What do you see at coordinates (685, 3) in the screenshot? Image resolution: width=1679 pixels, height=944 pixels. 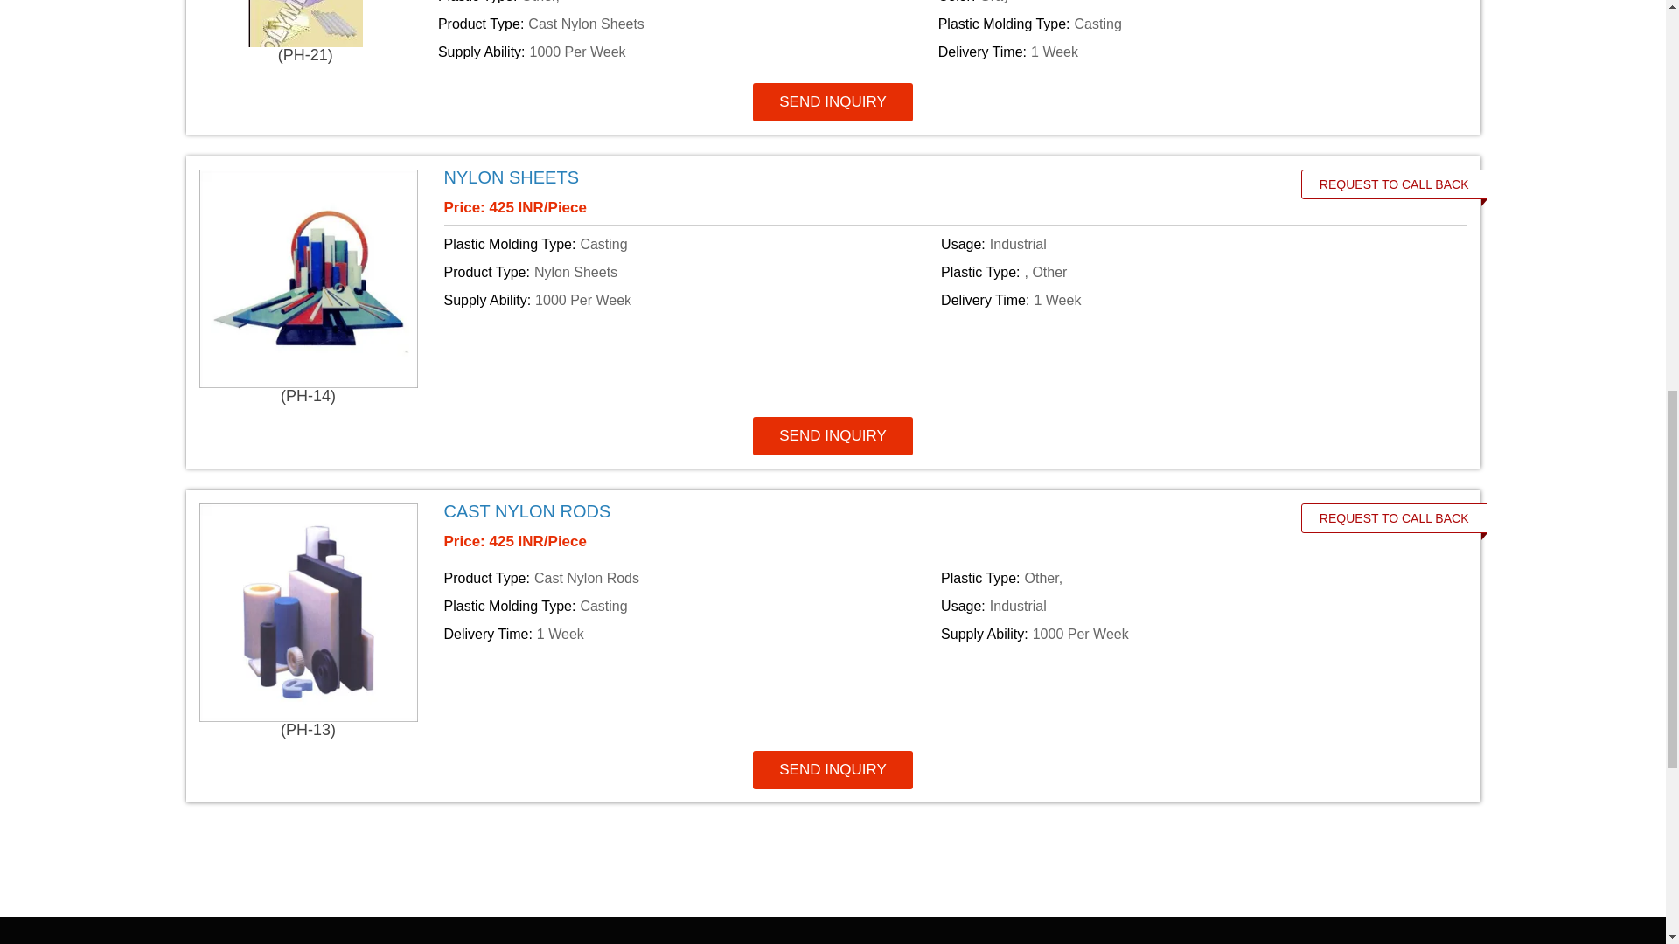 I see `Plastic Type: Other, ` at bounding box center [685, 3].